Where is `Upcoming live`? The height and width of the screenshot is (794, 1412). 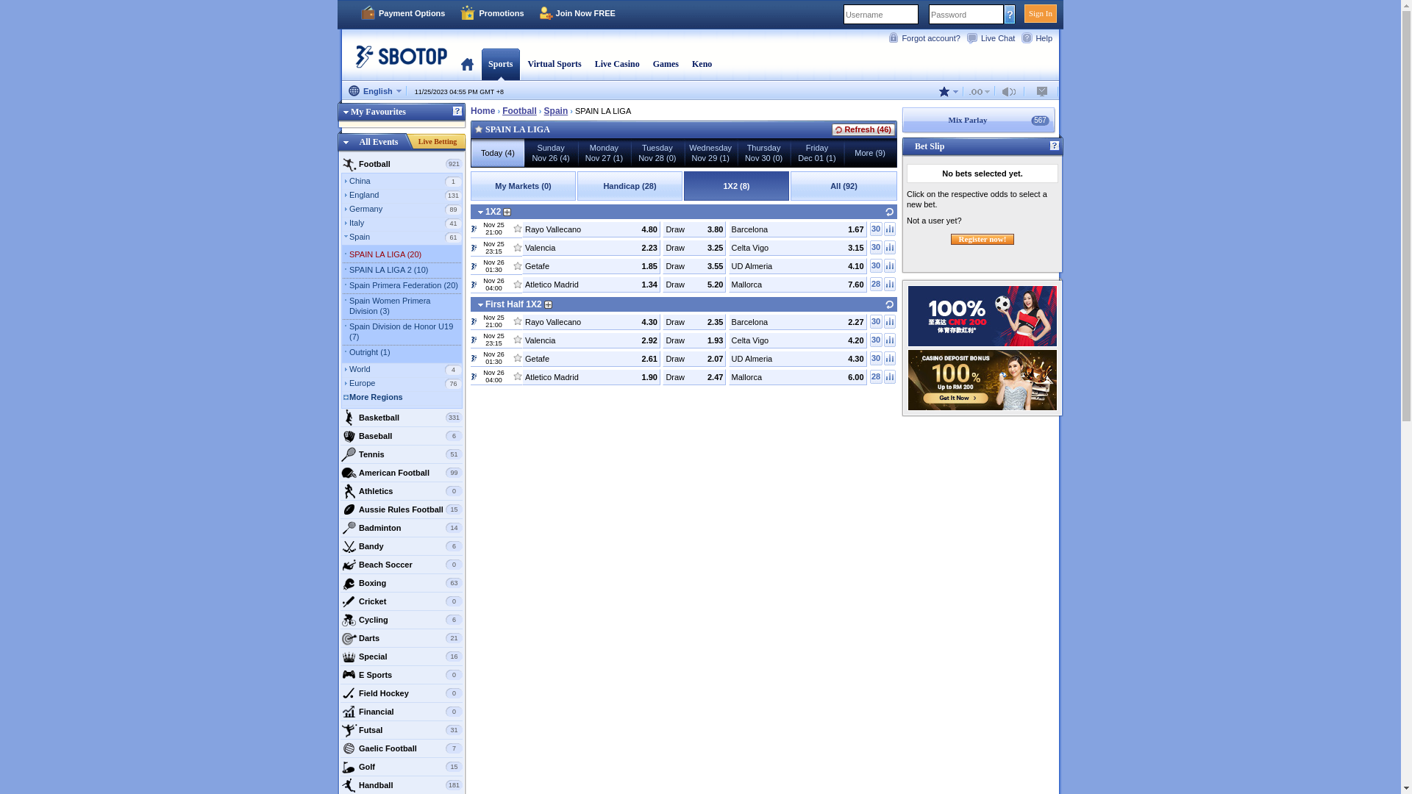
Upcoming live is located at coordinates (473, 358).